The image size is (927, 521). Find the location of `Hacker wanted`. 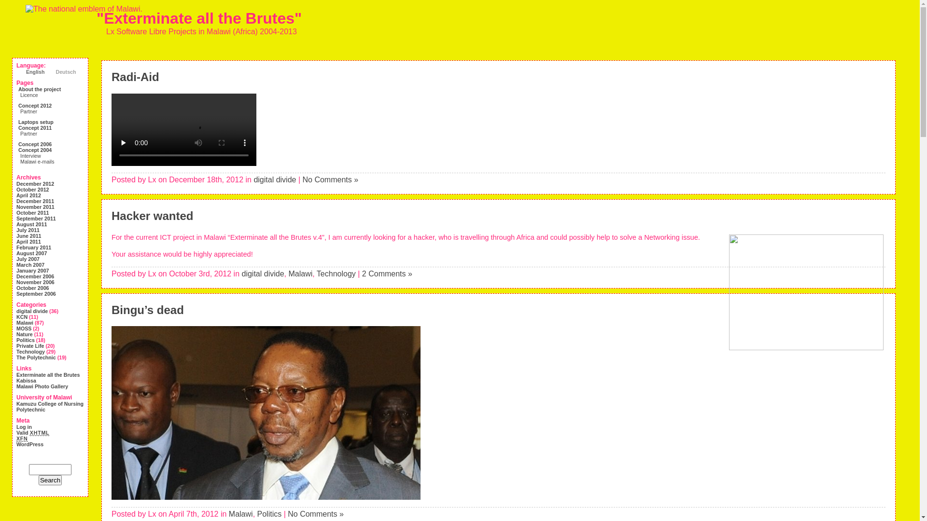

Hacker wanted is located at coordinates (153, 216).